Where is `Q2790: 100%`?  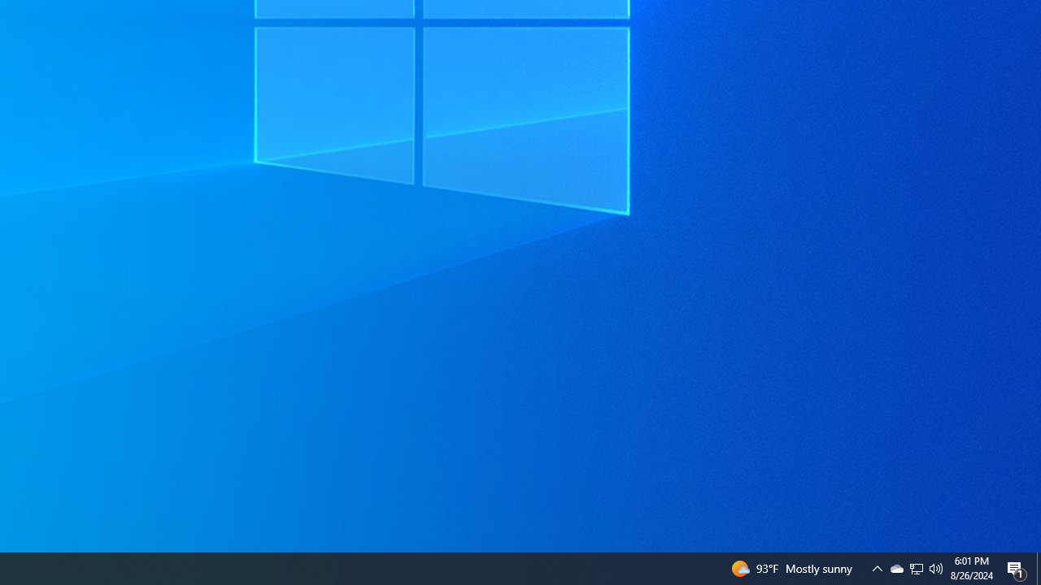 Q2790: 100% is located at coordinates (936, 569).